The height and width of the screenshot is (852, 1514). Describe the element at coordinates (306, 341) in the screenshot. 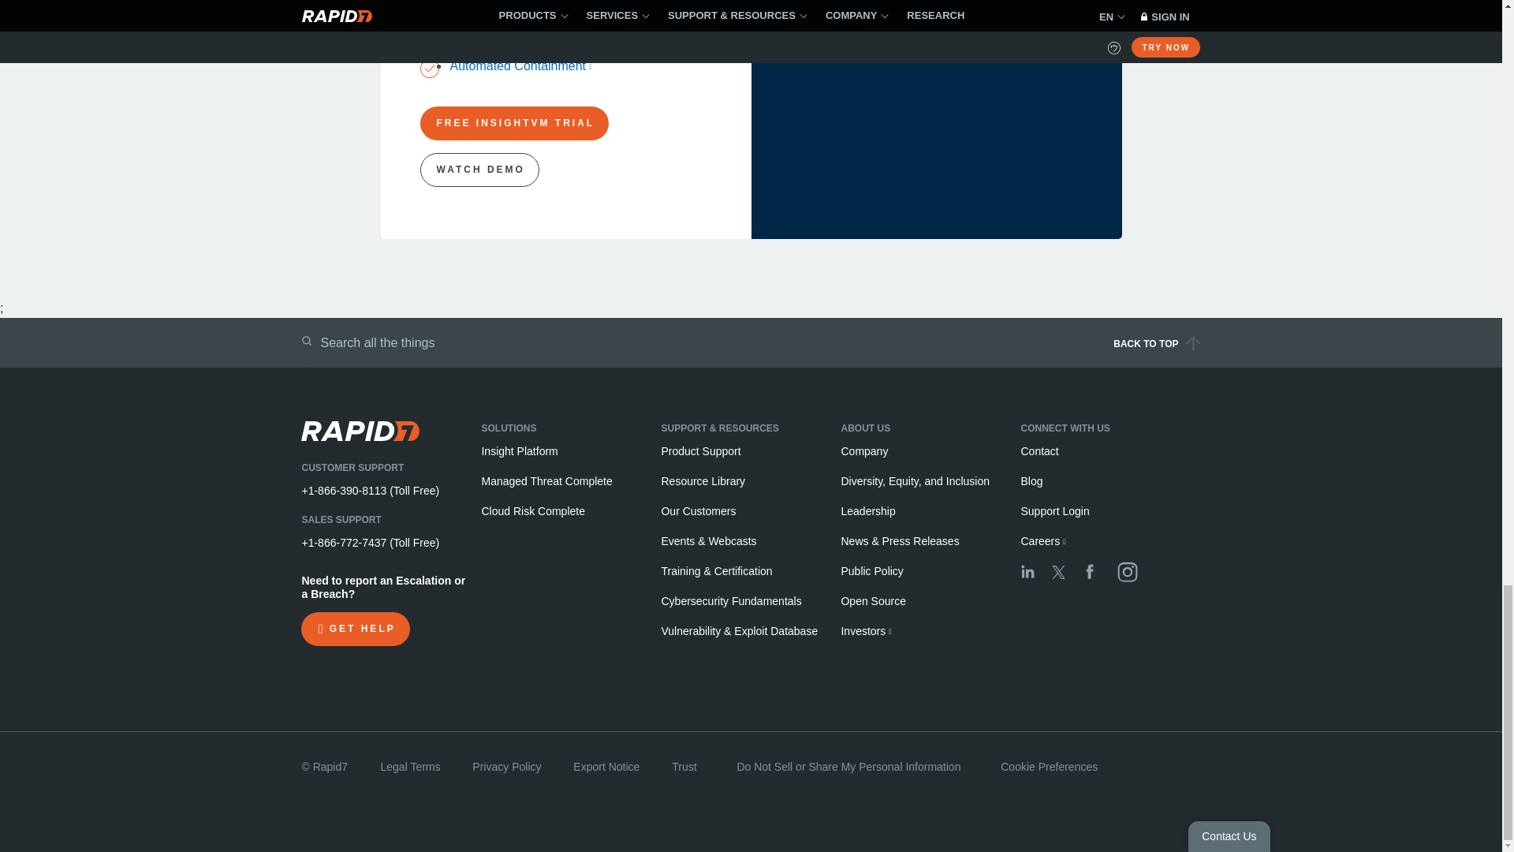

I see `Submit Search` at that location.